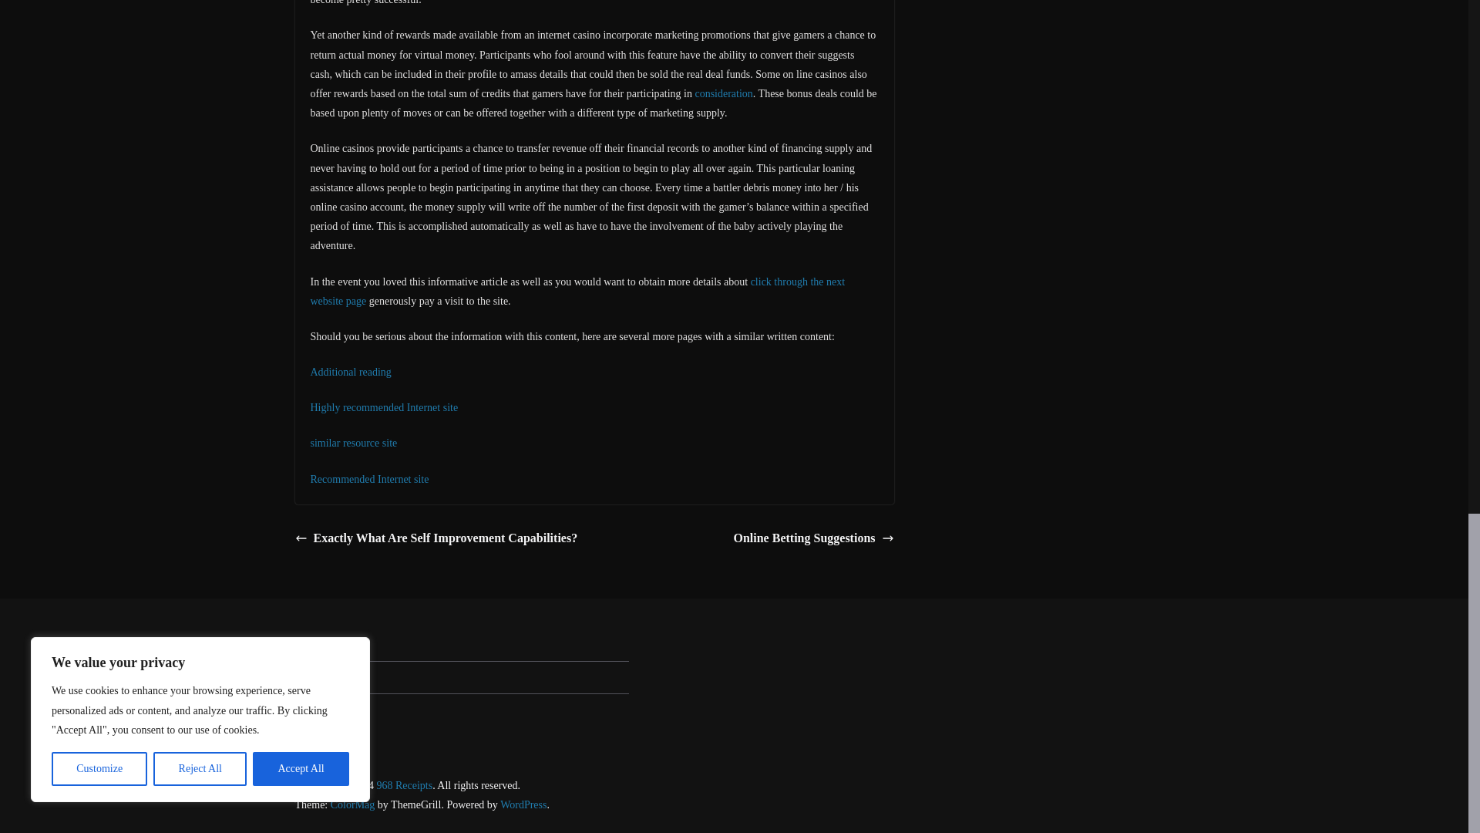 This screenshot has height=833, width=1480. Describe the element at coordinates (350, 372) in the screenshot. I see `Additional reading` at that location.